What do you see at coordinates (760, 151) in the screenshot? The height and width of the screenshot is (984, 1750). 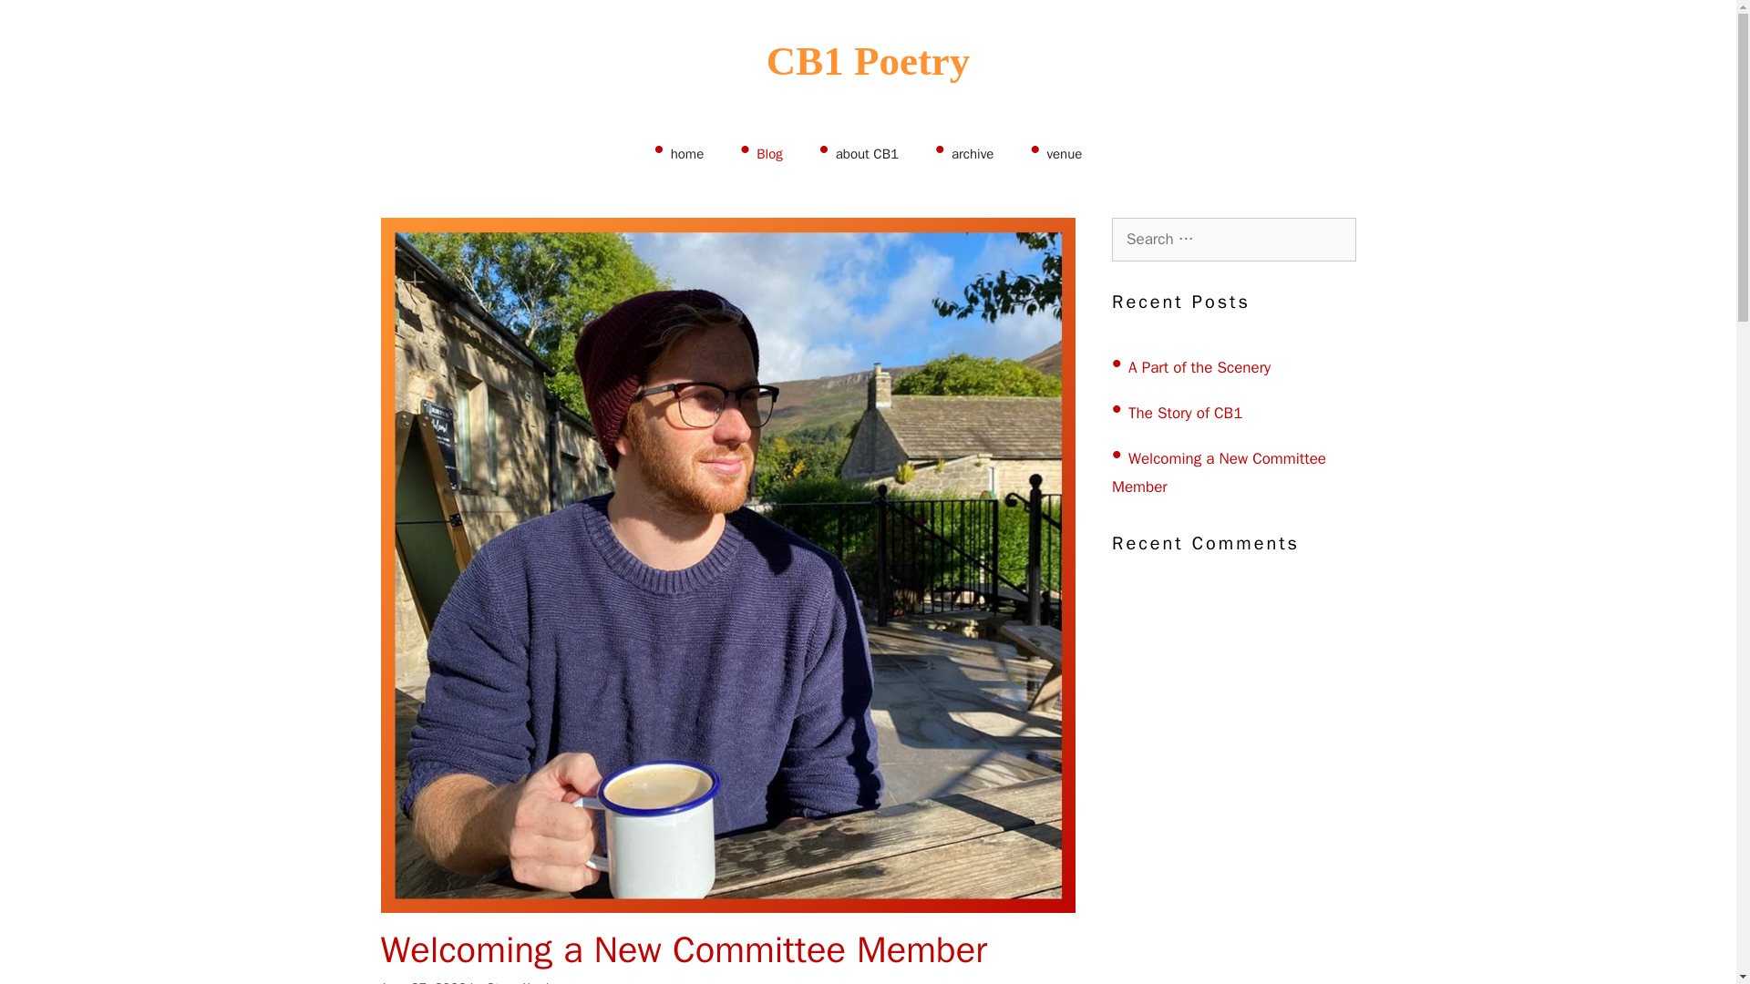 I see `Blog` at bounding box center [760, 151].